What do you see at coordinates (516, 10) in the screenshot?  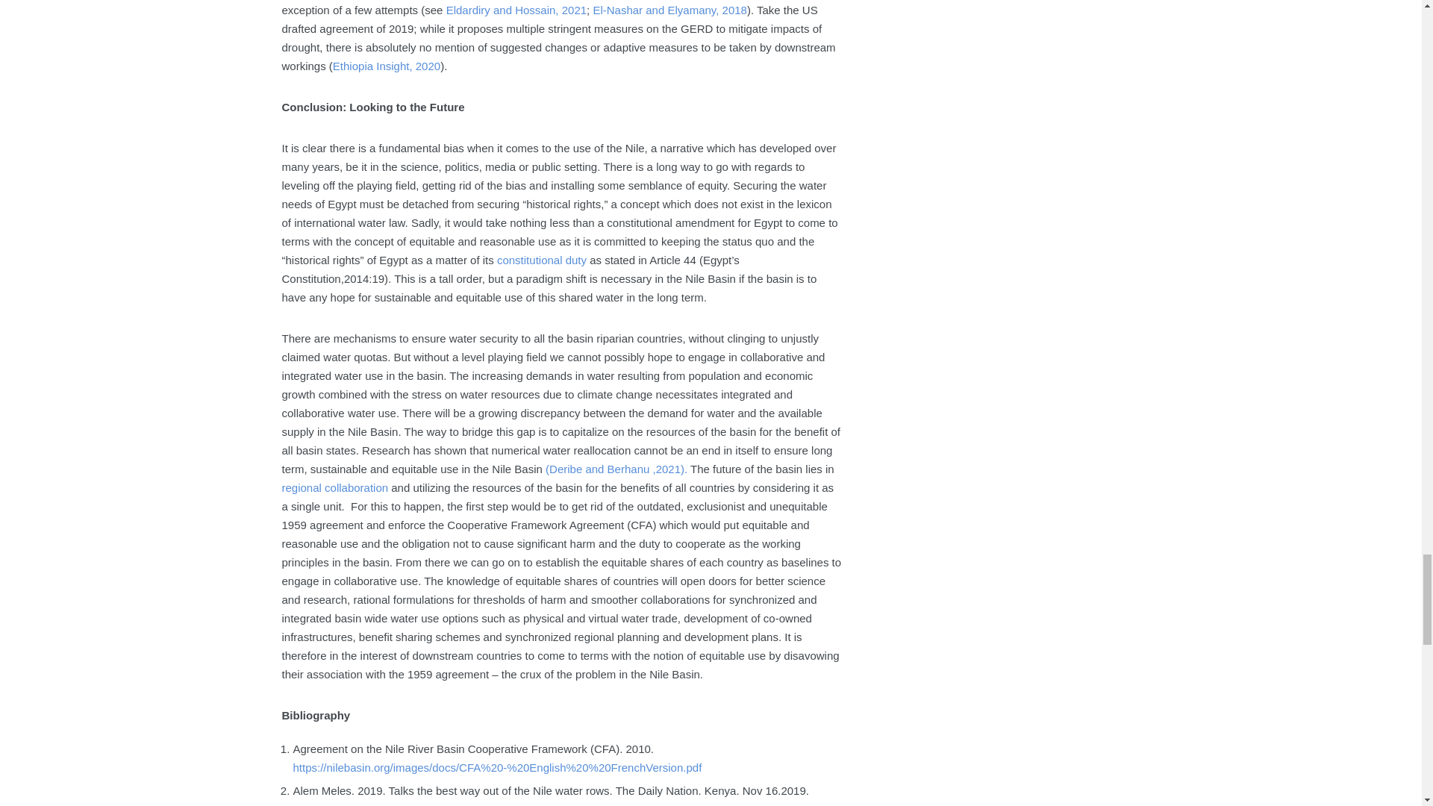 I see `Eldardiry and Hossain, 2021` at bounding box center [516, 10].